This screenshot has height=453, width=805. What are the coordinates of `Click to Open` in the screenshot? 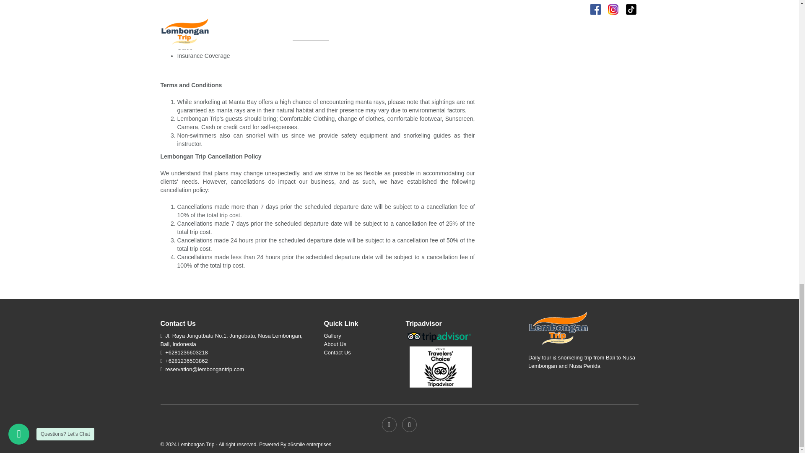 It's located at (186, 361).